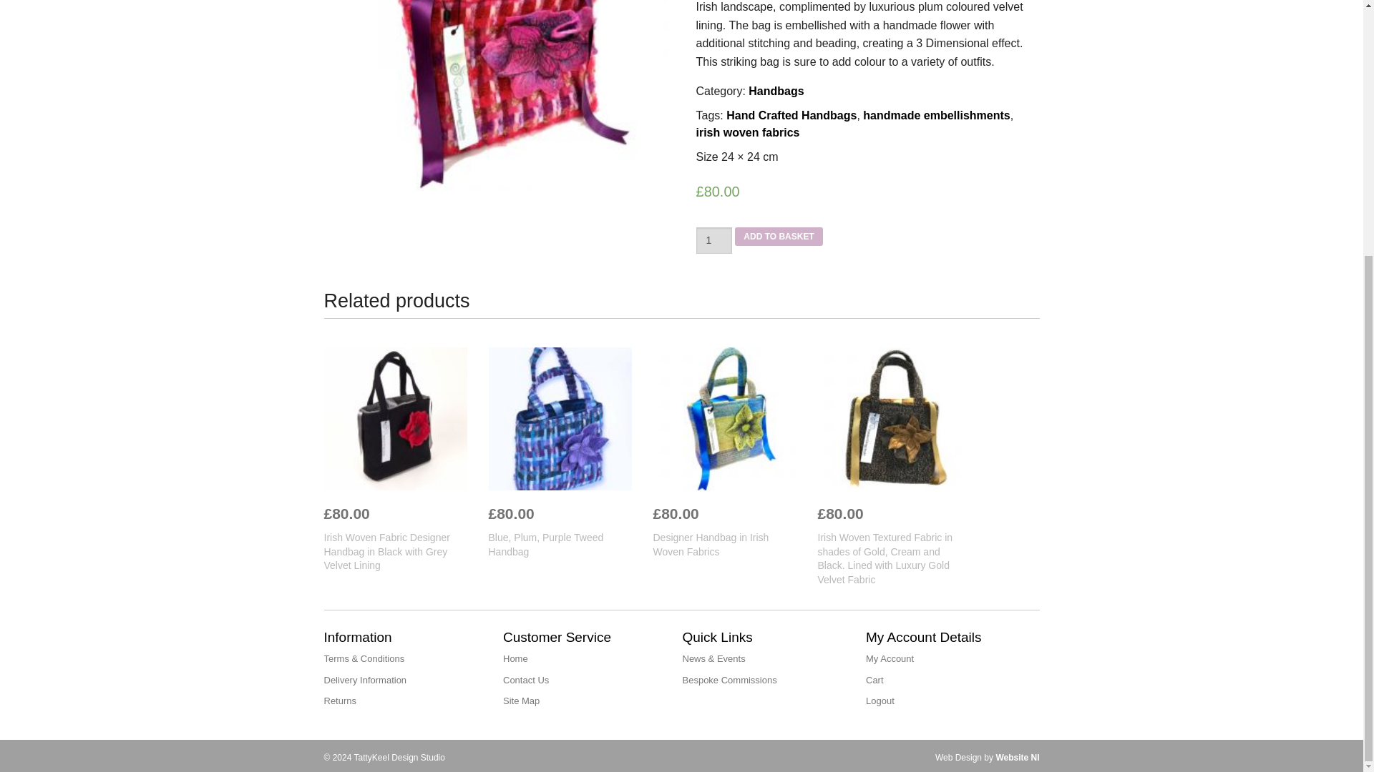 Image resolution: width=1374 pixels, height=772 pixels. What do you see at coordinates (525, 680) in the screenshot?
I see `Contact Us` at bounding box center [525, 680].